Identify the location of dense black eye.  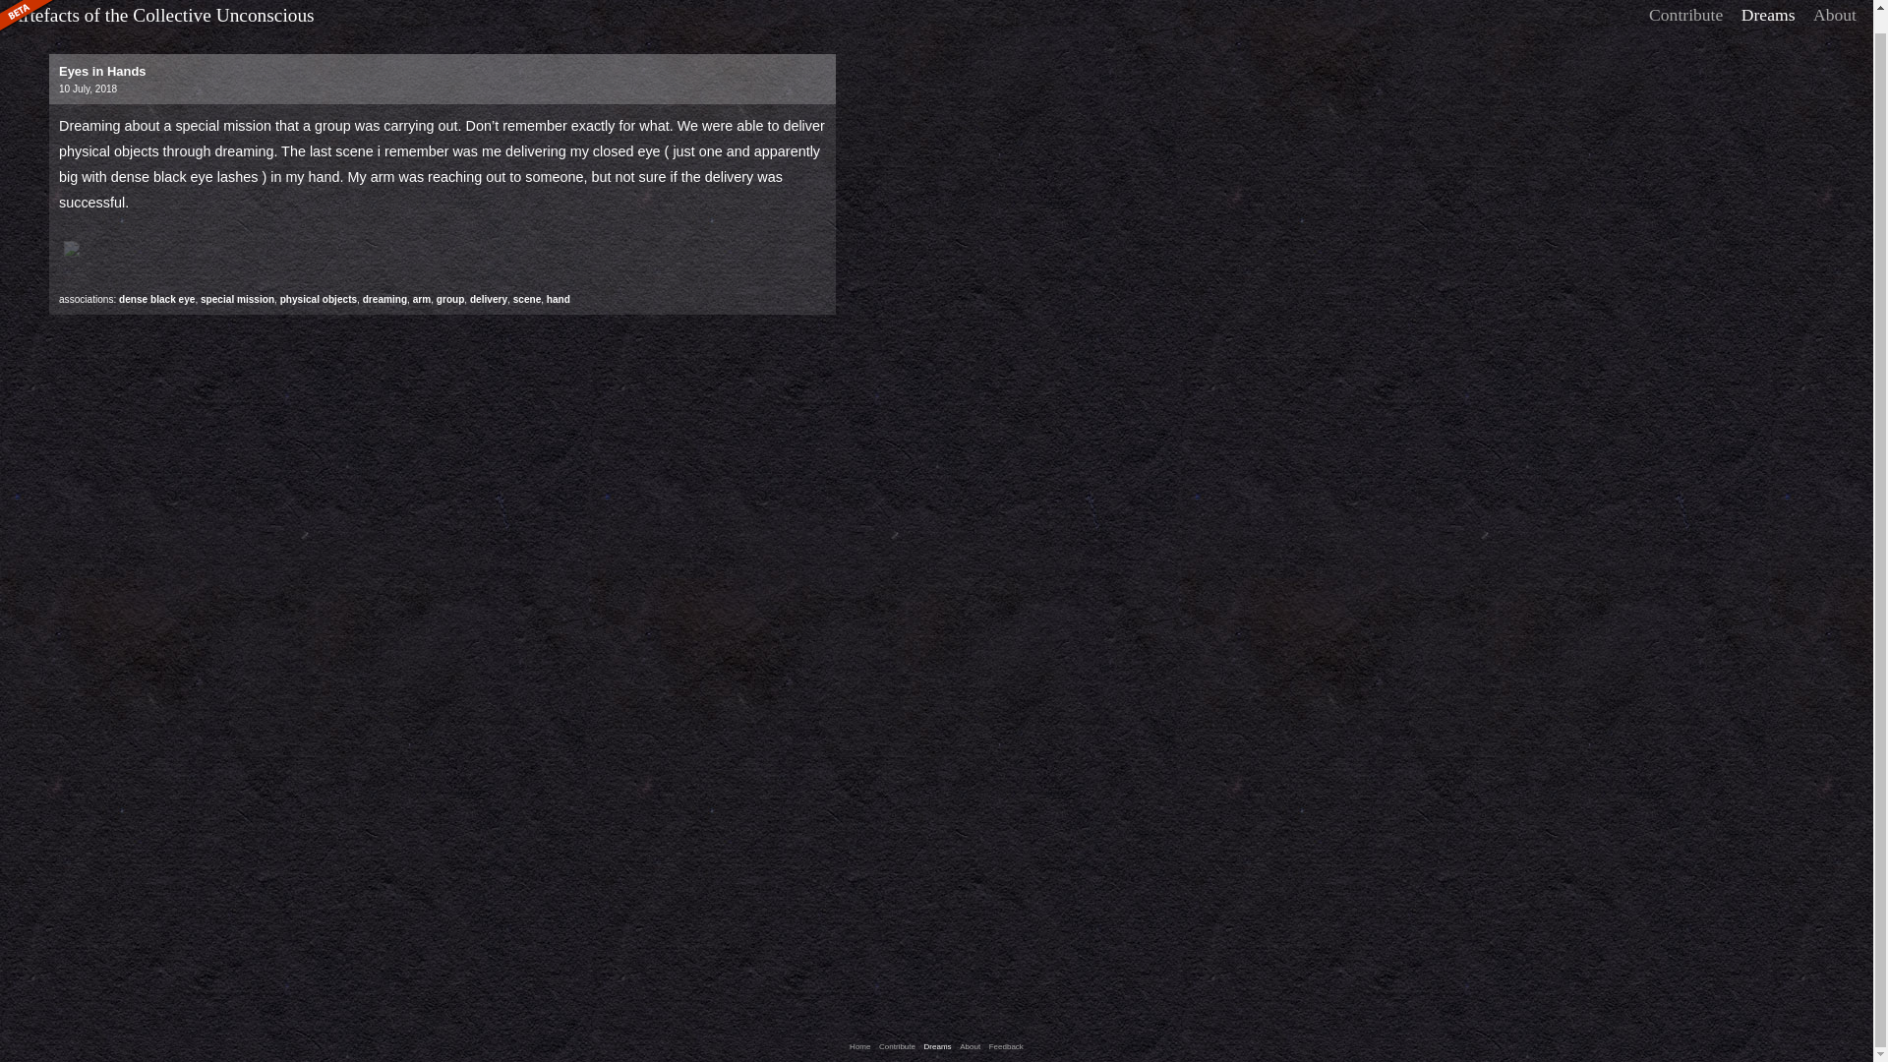
(155, 299).